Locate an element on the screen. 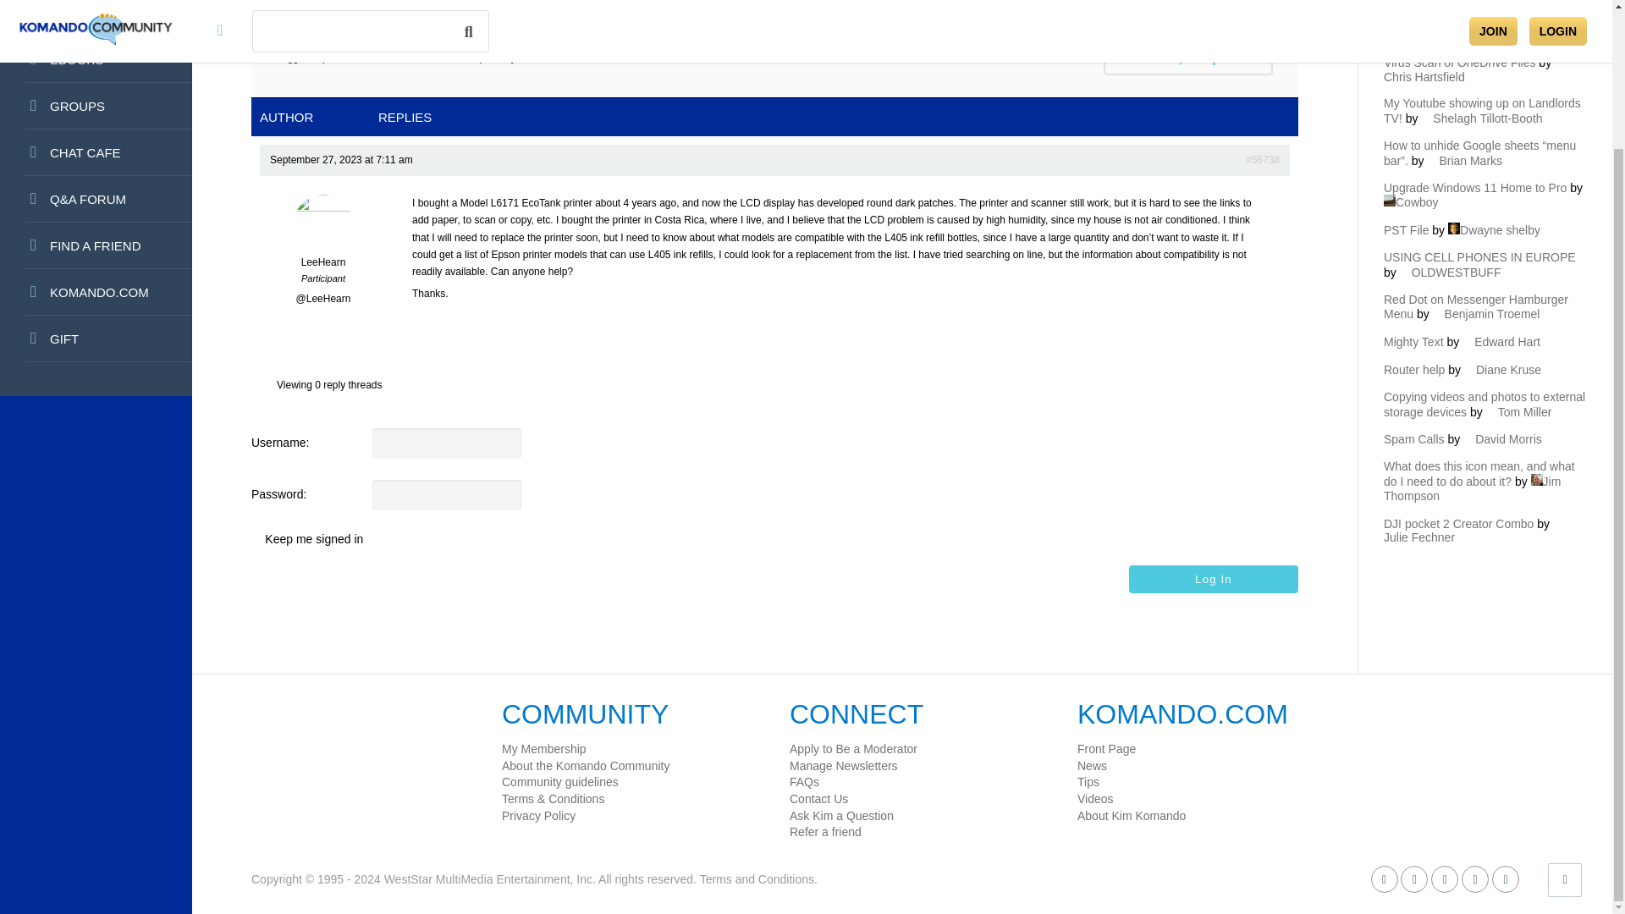 This screenshot has height=914, width=1625. GROUPS is located at coordinates (96, 107).